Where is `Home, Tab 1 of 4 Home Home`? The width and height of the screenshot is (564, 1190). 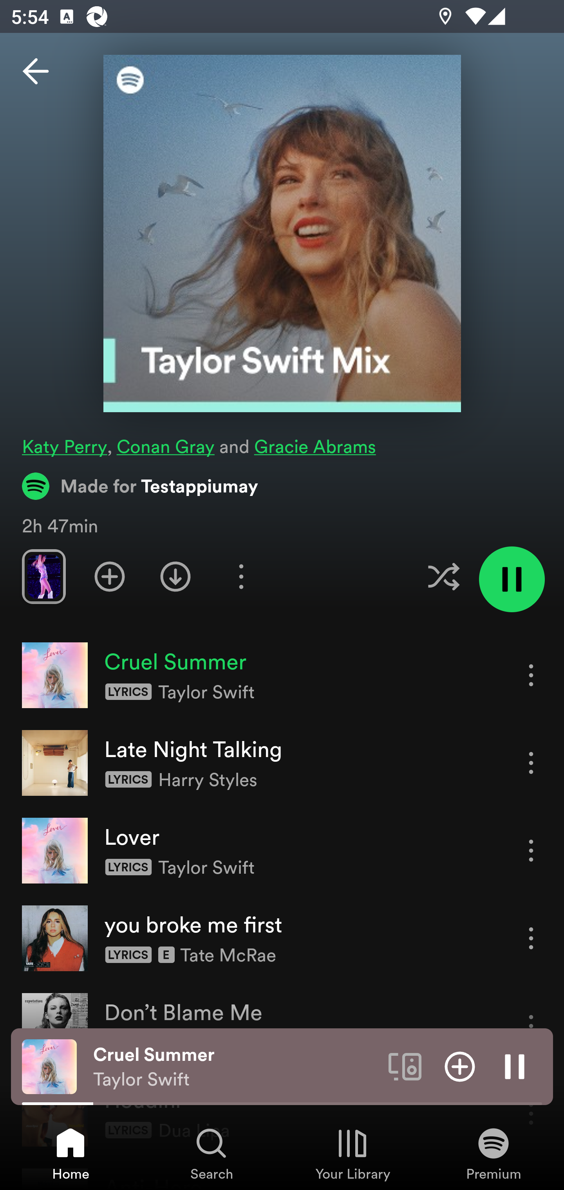
Home, Tab 1 of 4 Home Home is located at coordinates (70, 1153).